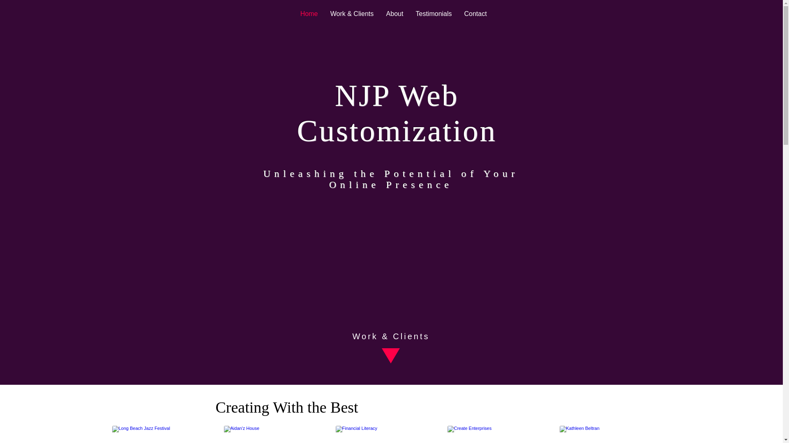 This screenshot has height=443, width=789. I want to click on Home, so click(309, 14).